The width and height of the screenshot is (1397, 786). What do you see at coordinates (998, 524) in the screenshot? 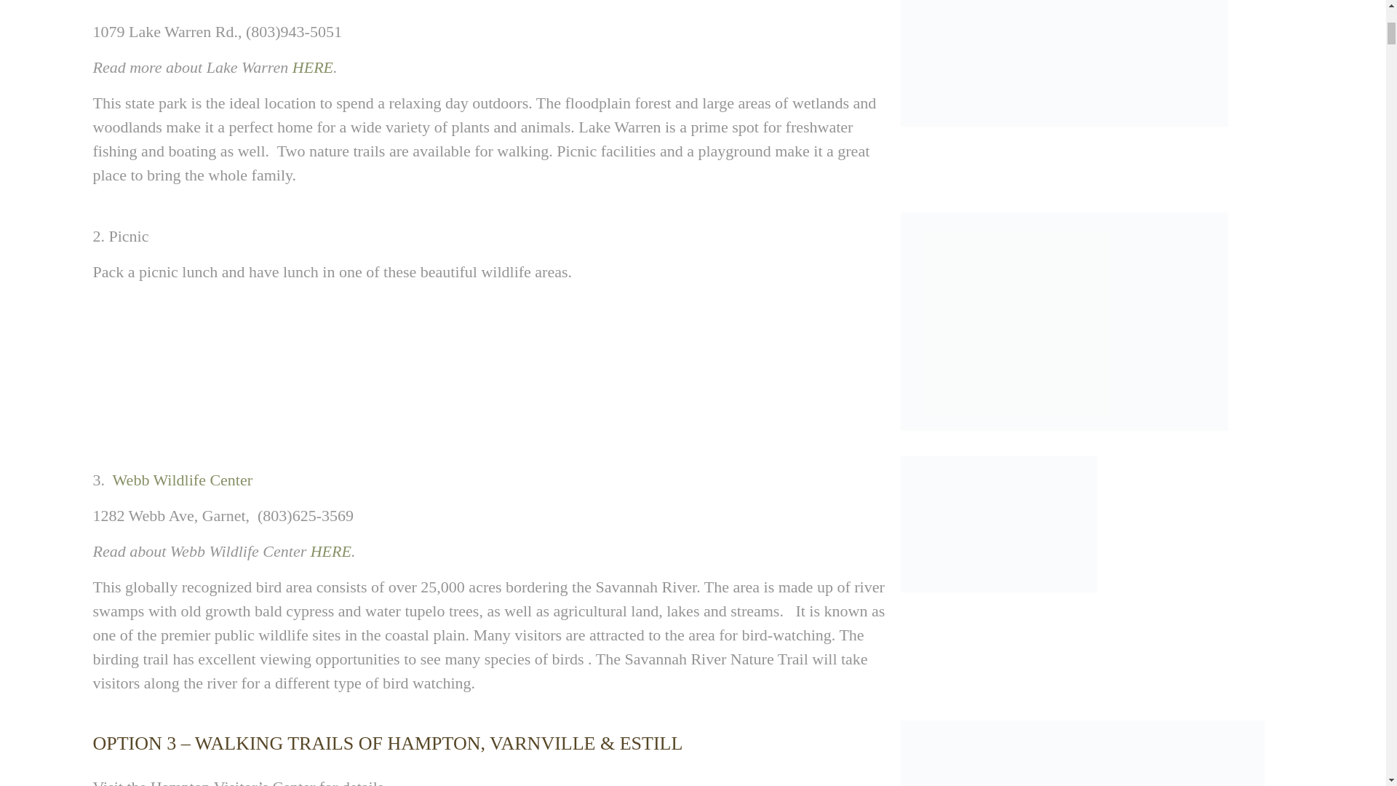
I see `Webb WMA` at bounding box center [998, 524].